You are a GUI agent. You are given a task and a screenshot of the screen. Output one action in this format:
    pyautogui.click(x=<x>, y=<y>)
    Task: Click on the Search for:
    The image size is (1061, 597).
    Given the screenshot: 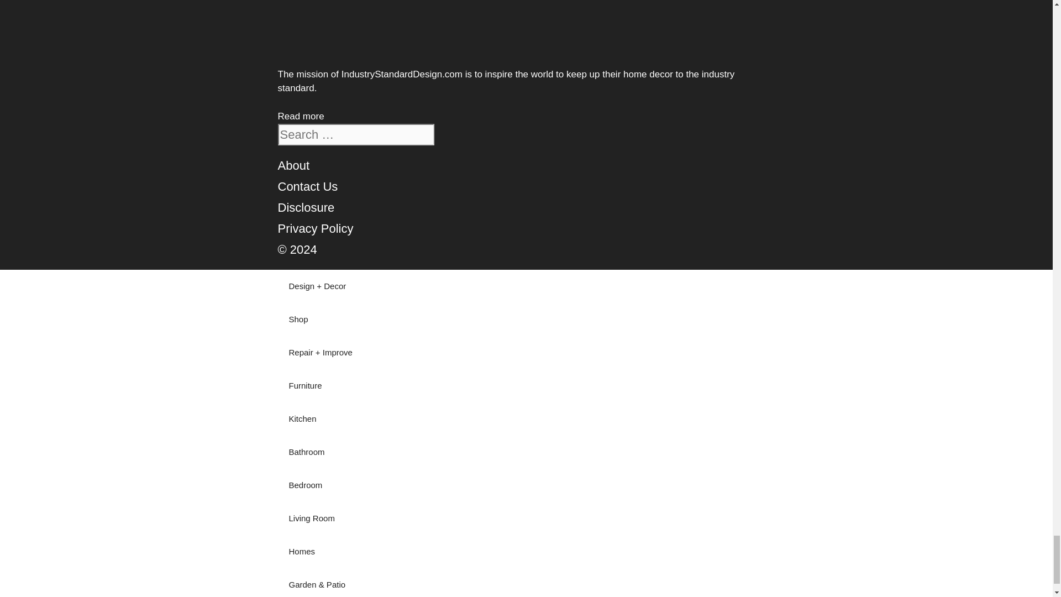 What is the action you would take?
    pyautogui.click(x=355, y=134)
    